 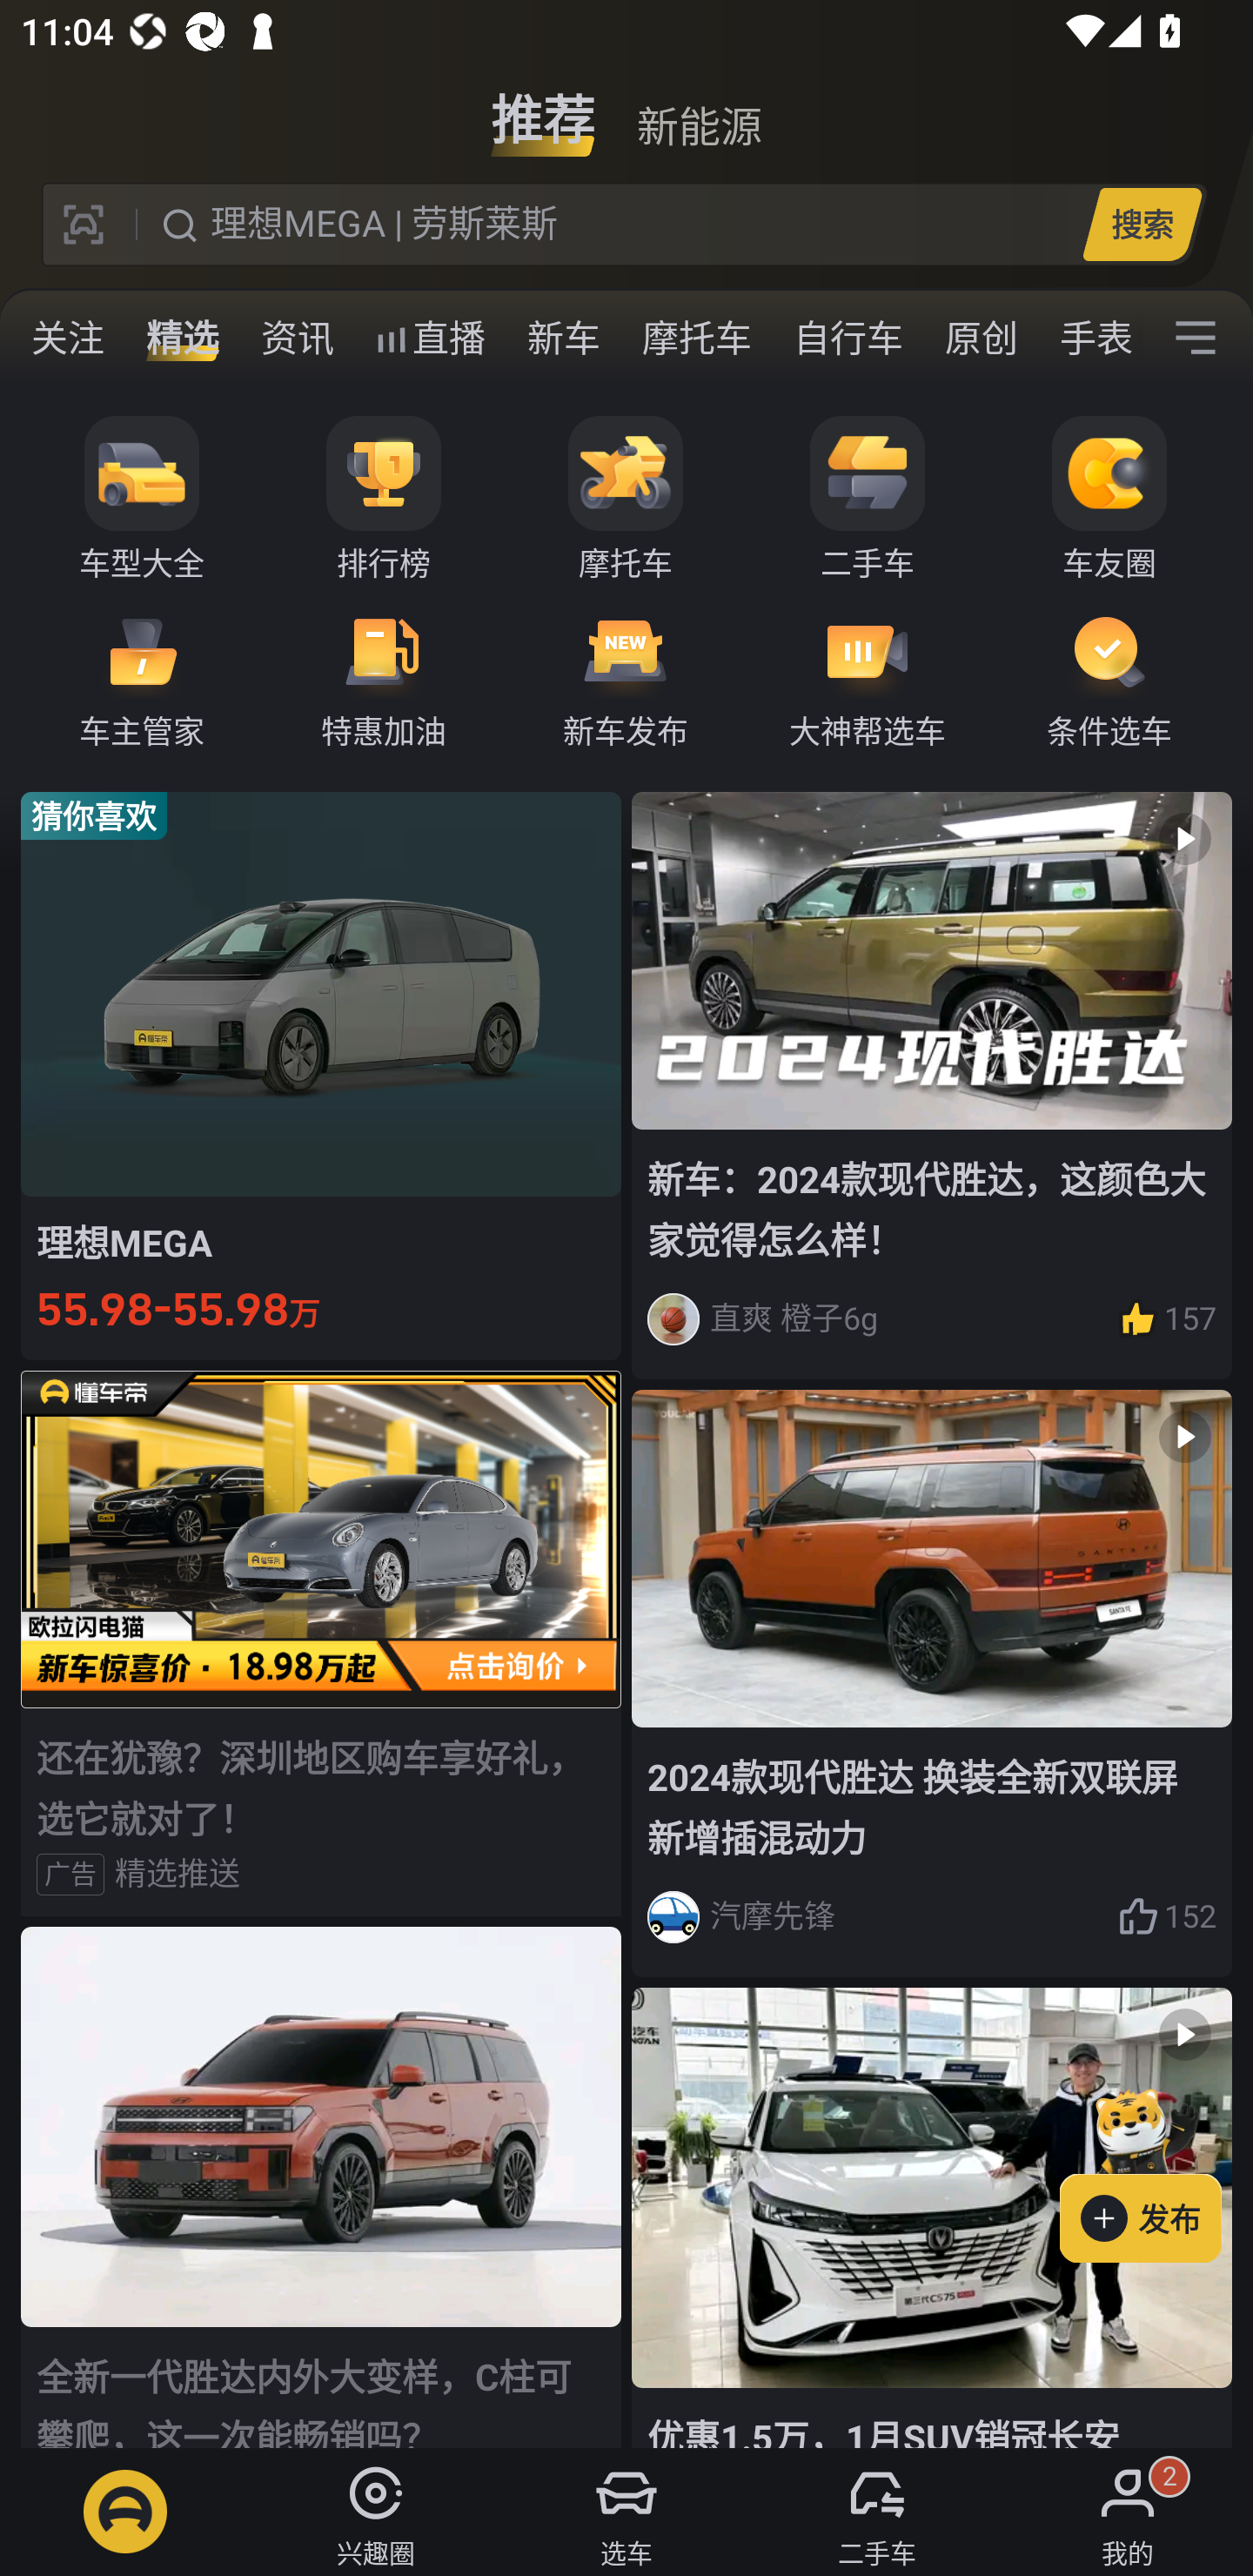 What do you see at coordinates (142, 500) in the screenshot?
I see `车型大全` at bounding box center [142, 500].